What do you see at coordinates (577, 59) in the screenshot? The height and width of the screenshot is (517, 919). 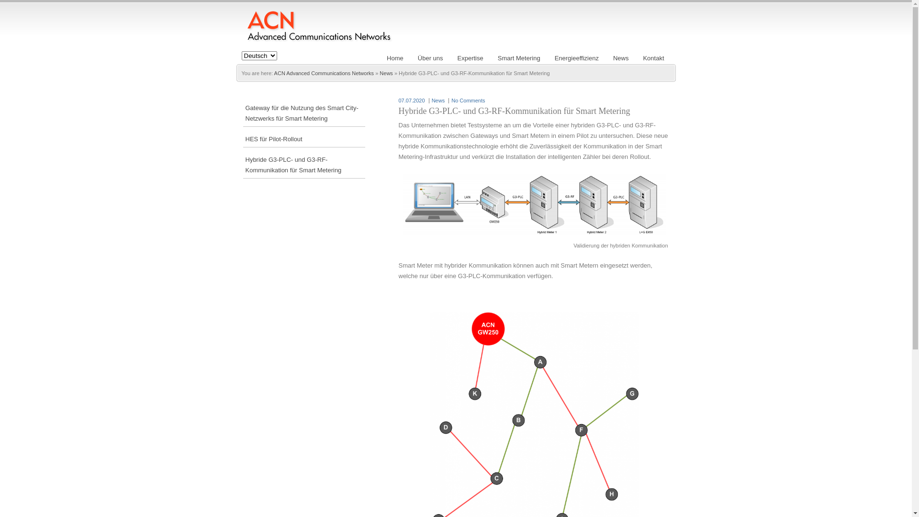 I see `Energieeffizienz` at bounding box center [577, 59].